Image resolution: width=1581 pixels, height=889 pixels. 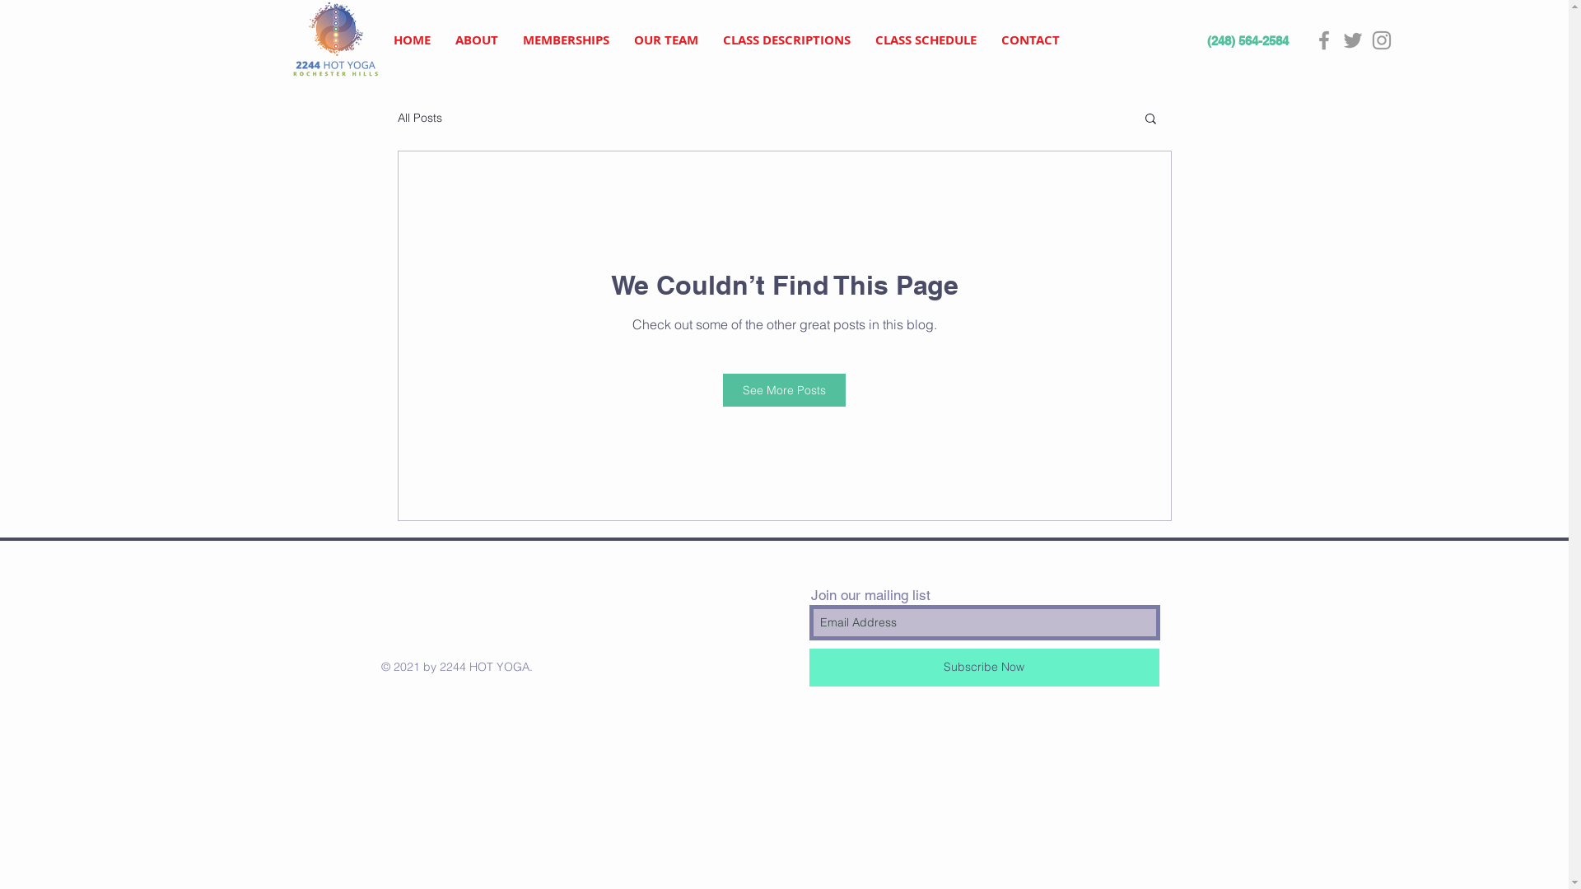 What do you see at coordinates (665, 40) in the screenshot?
I see `OUR TEAM` at bounding box center [665, 40].